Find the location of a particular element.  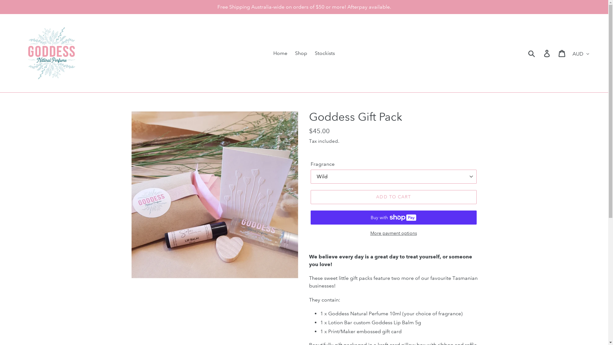

More payment options is located at coordinates (393, 233).